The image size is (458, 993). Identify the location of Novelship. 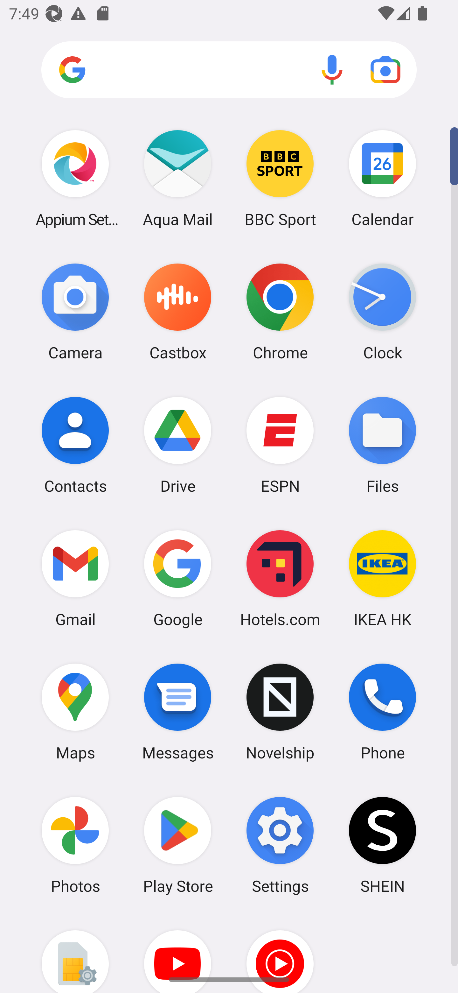
(280, 712).